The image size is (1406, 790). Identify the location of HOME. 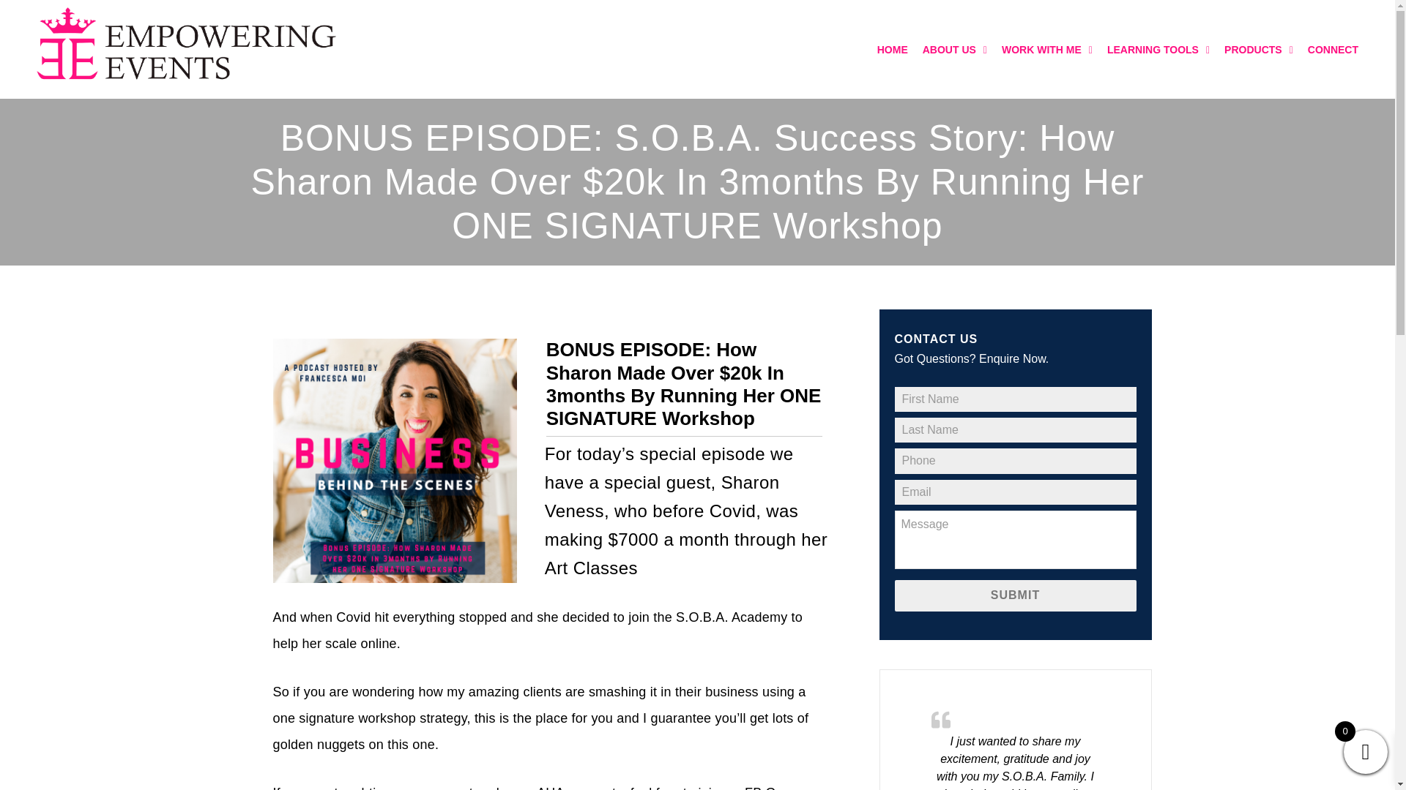
(892, 50).